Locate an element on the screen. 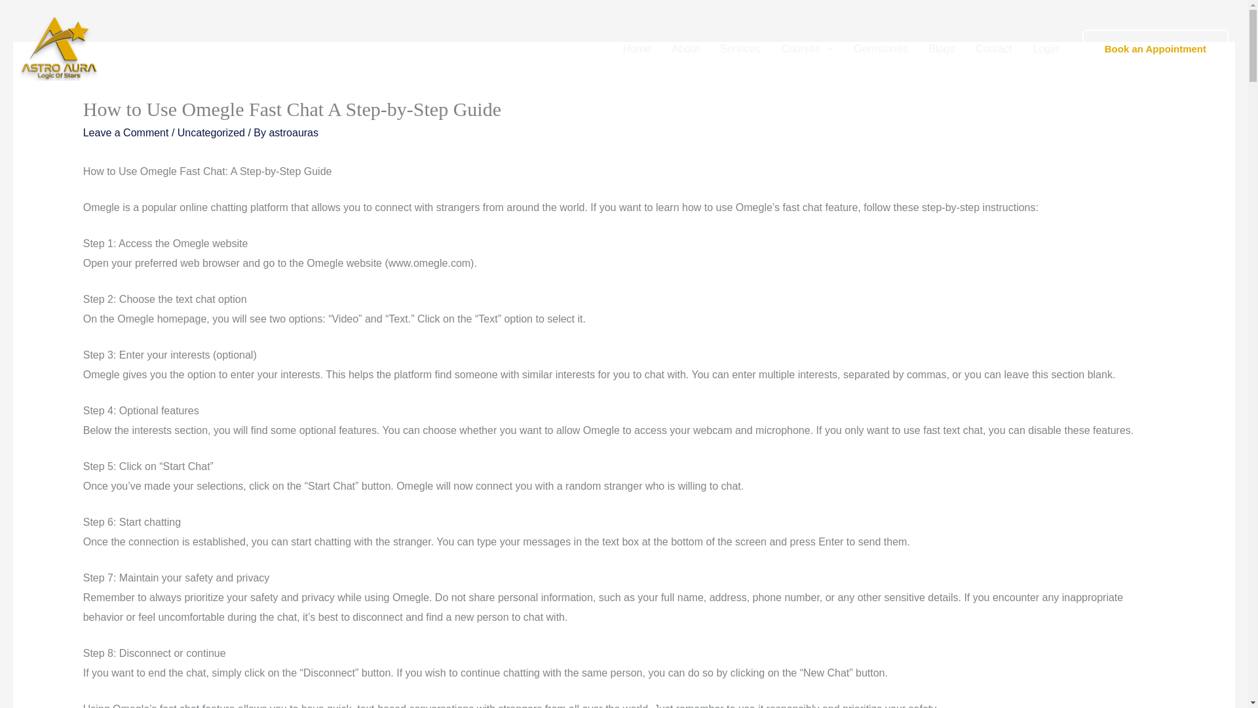 This screenshot has height=708, width=1258. Contact is located at coordinates (993, 49).